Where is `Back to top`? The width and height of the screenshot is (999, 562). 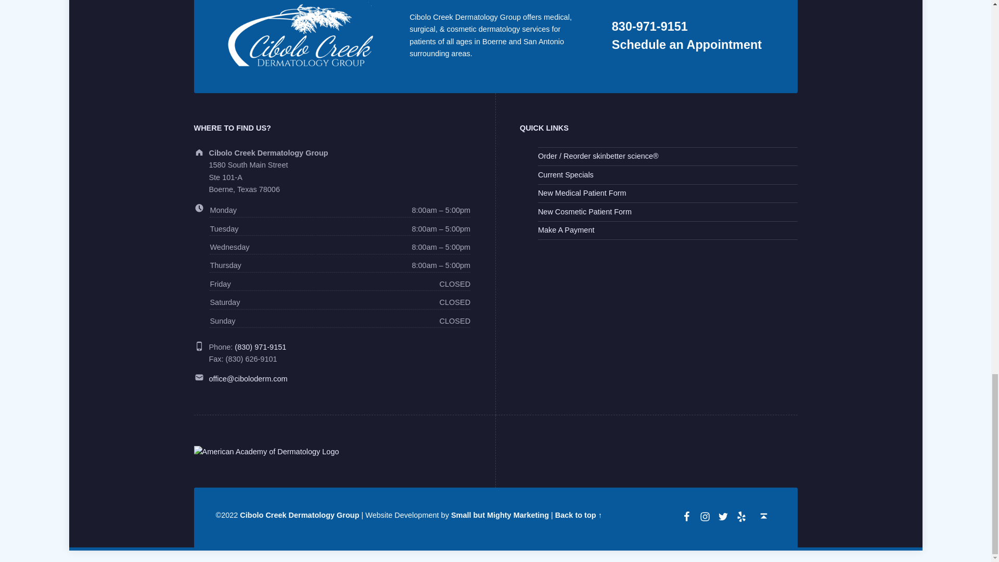
Back to top is located at coordinates (764, 516).